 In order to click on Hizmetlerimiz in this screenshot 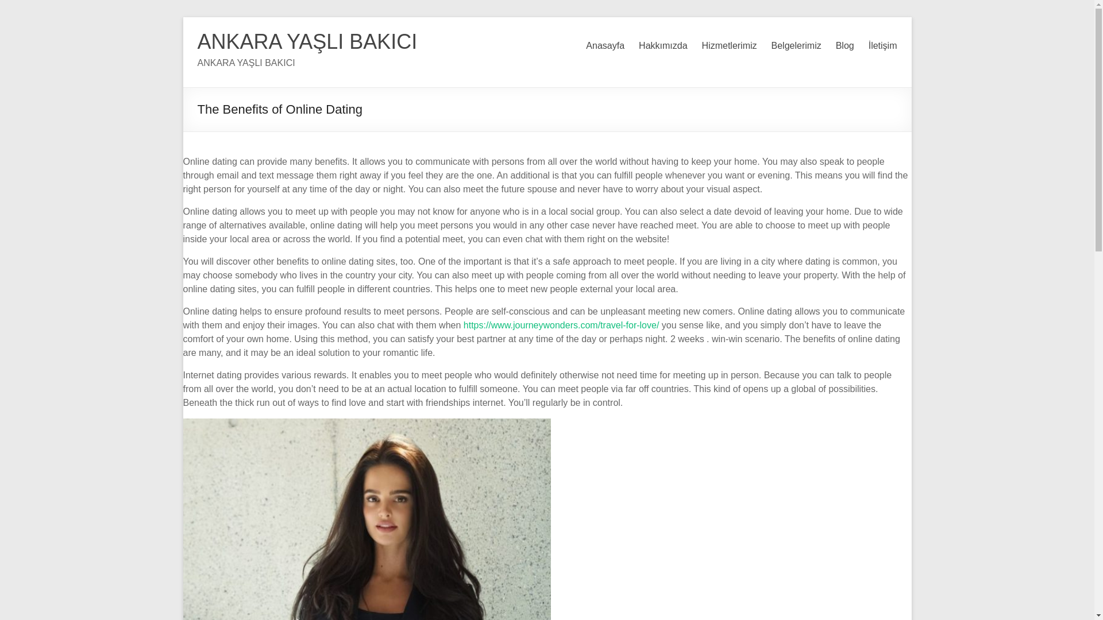, I will do `click(729, 46)`.